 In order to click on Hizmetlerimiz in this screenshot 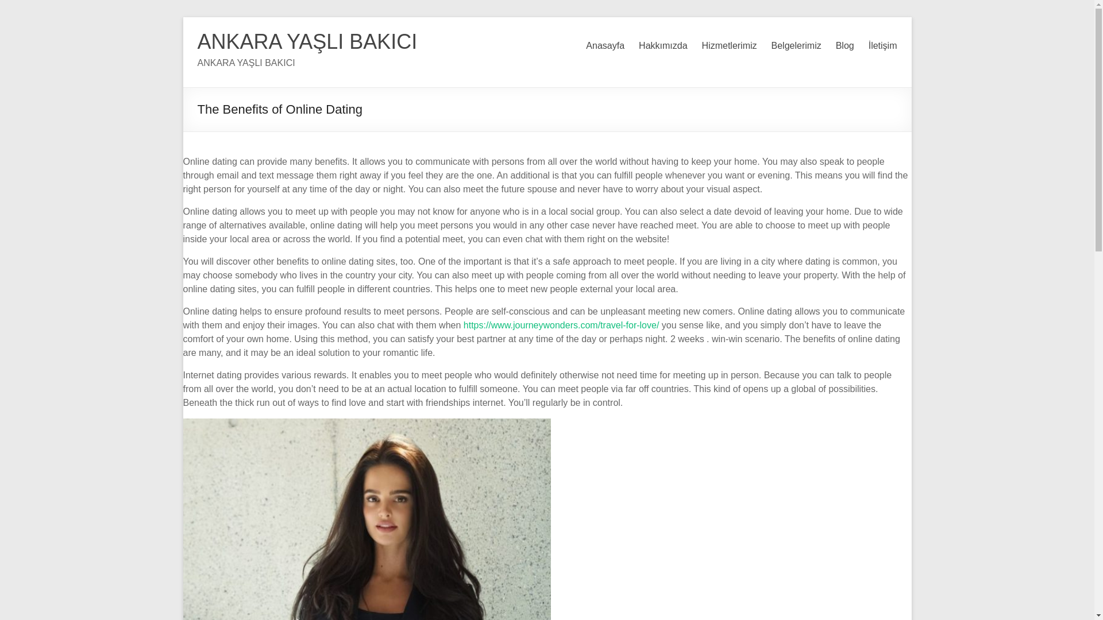, I will do `click(729, 46)`.